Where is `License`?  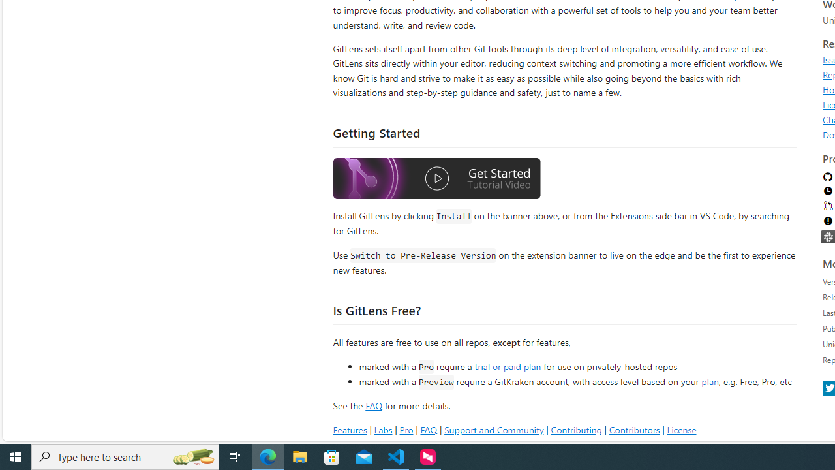
License is located at coordinates (681, 430).